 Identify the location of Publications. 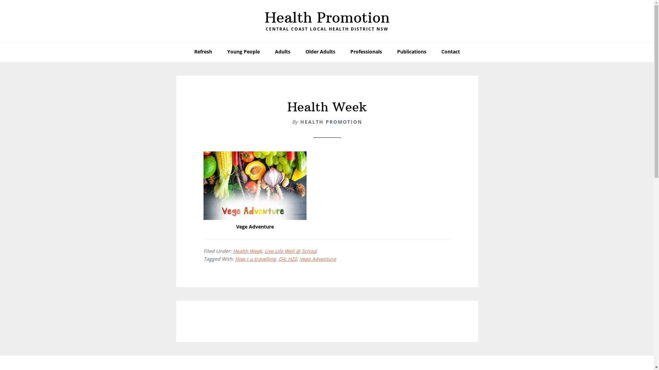
(411, 52).